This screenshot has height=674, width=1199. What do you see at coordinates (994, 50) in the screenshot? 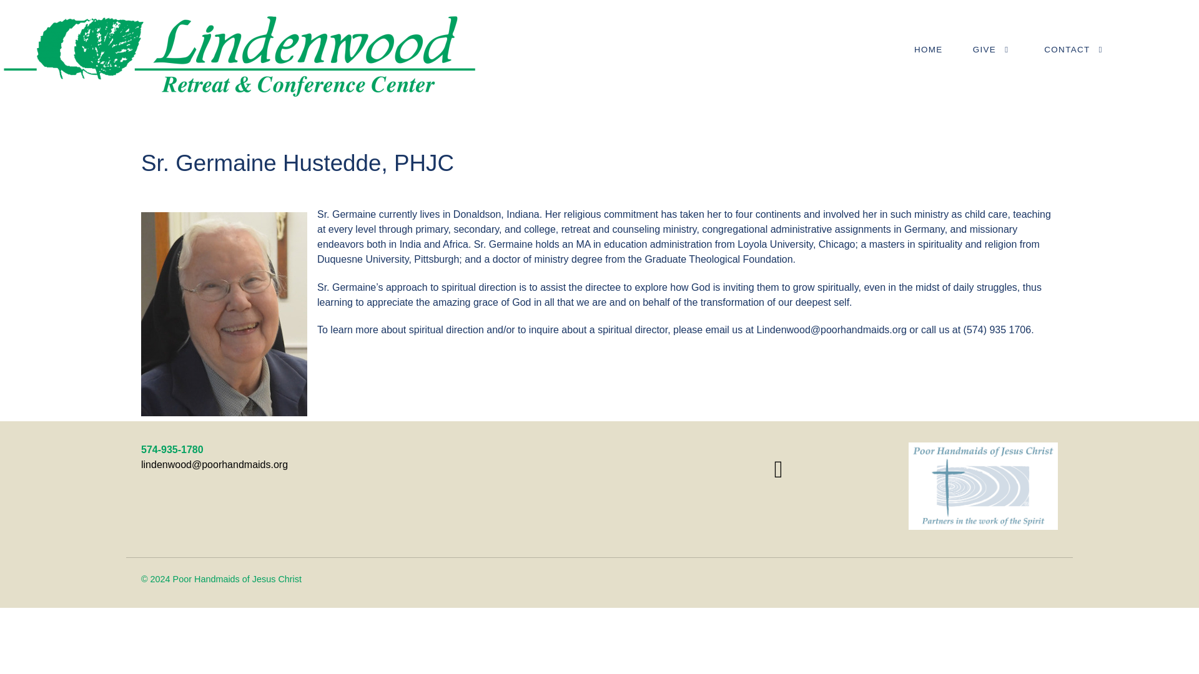
I see `GIVE` at bounding box center [994, 50].